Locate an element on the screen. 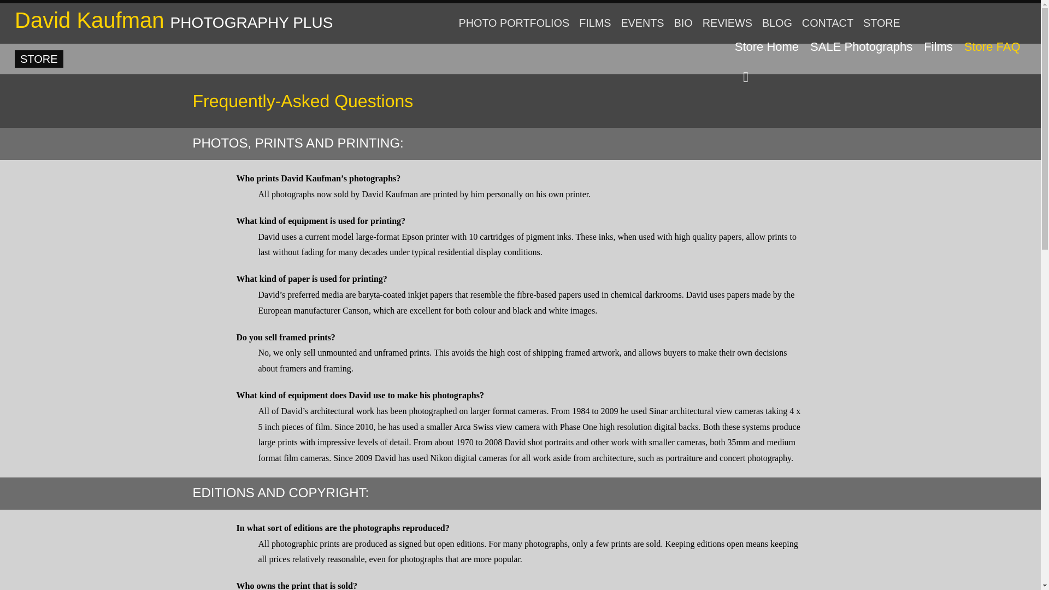  Store FAQ is located at coordinates (992, 47).